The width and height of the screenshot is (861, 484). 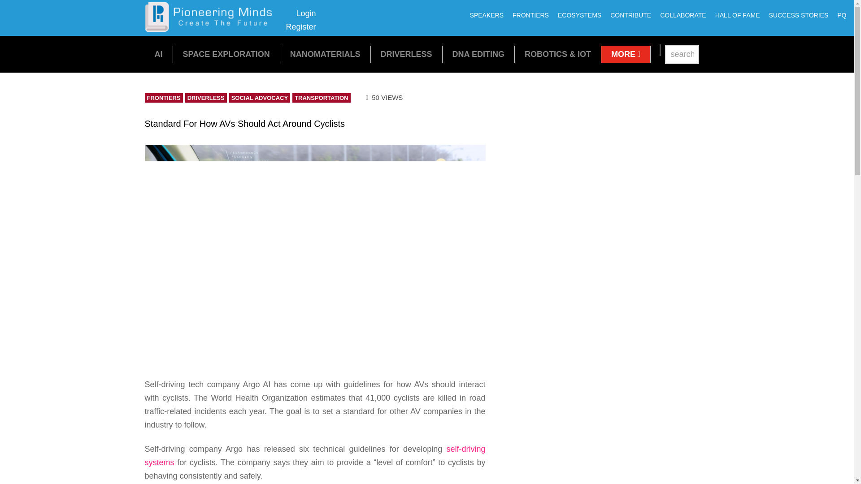 What do you see at coordinates (631, 15) in the screenshot?
I see `FRONTIERS` at bounding box center [631, 15].